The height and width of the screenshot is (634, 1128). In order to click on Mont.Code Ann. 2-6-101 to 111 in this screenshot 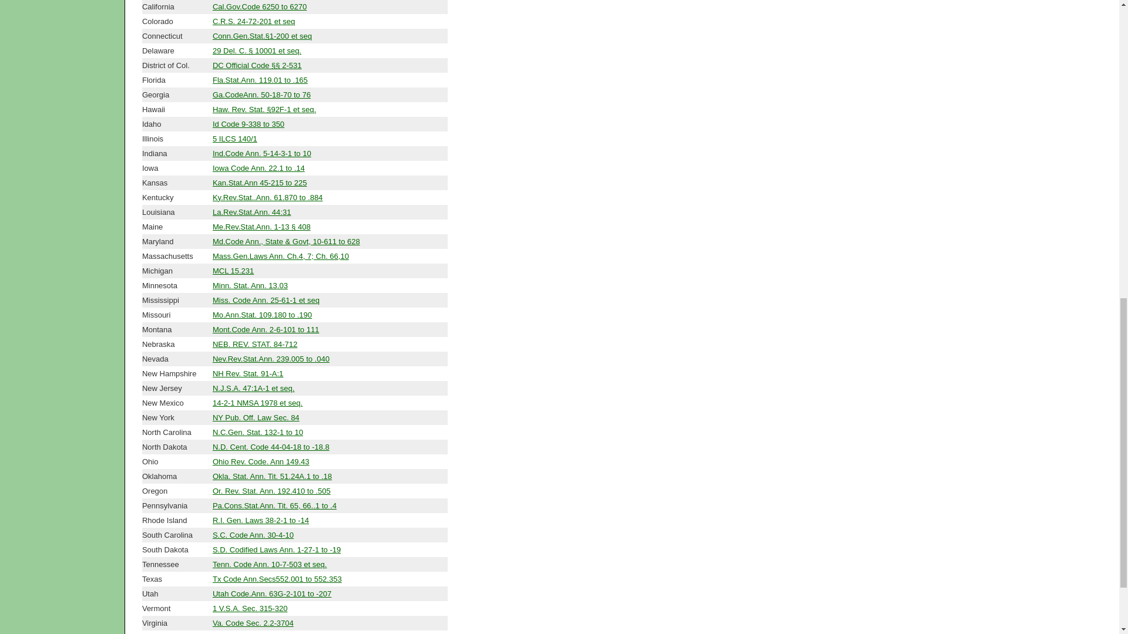, I will do `click(266, 330)`.